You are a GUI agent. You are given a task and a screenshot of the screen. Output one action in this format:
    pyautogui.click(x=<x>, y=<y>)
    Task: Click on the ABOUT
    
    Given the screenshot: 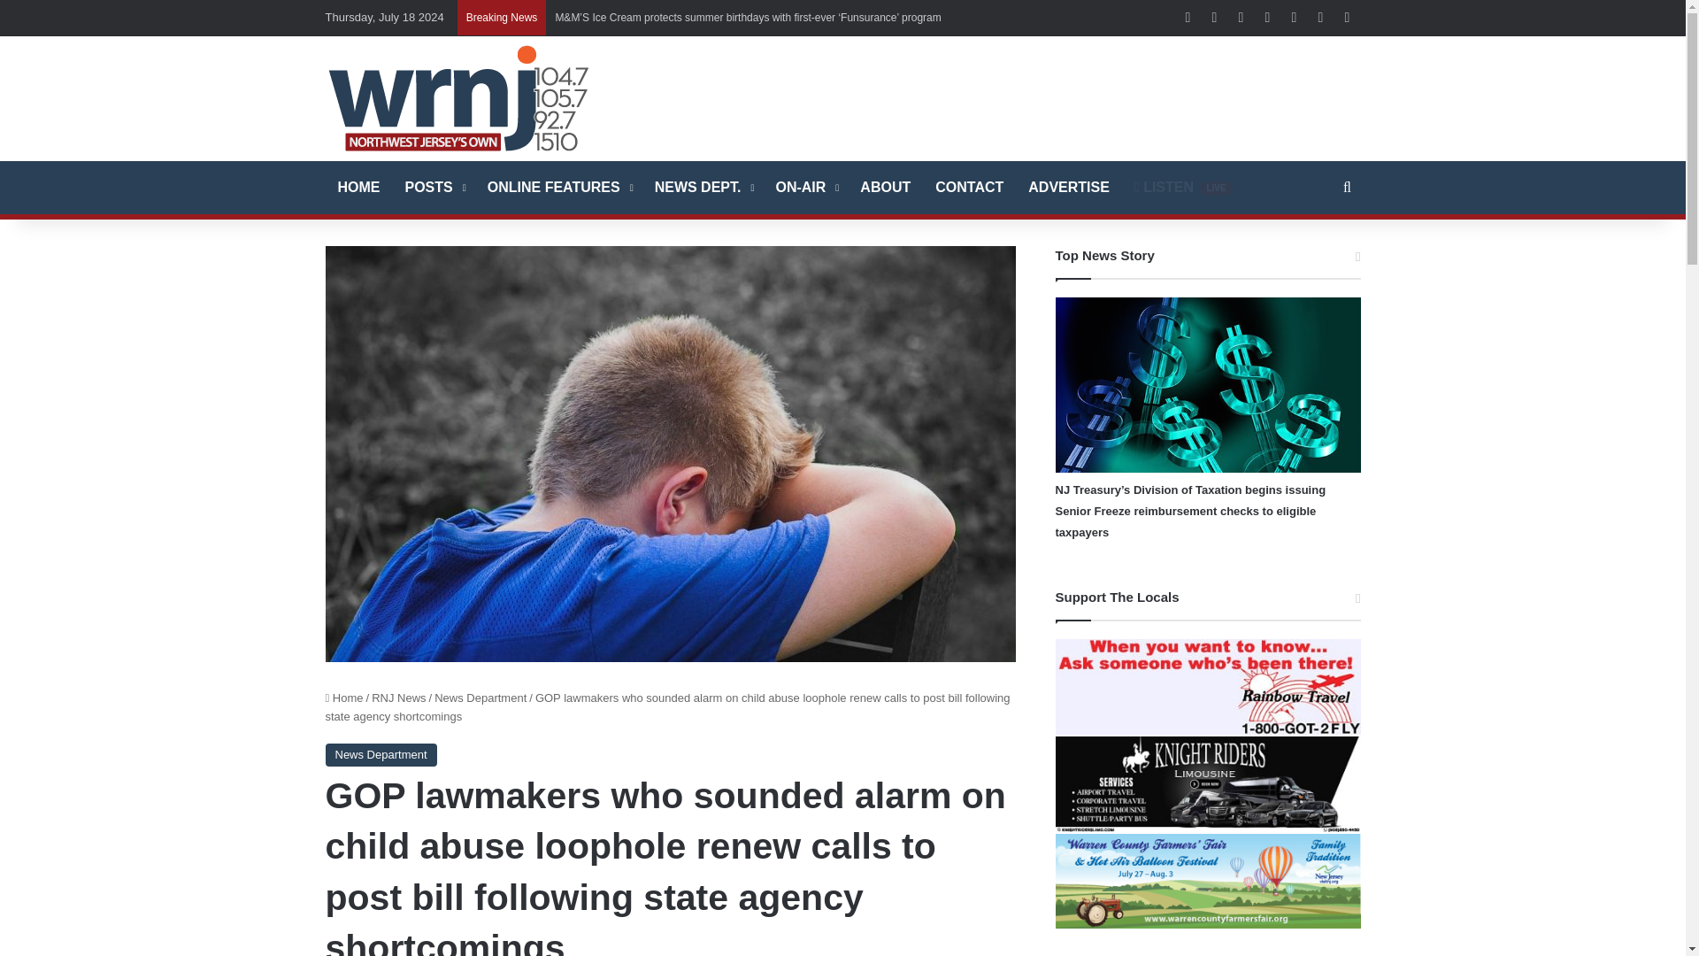 What is the action you would take?
    pyautogui.click(x=885, y=188)
    